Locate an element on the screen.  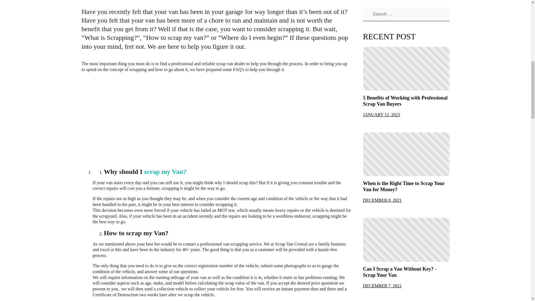
Search for: is located at coordinates (406, 14).